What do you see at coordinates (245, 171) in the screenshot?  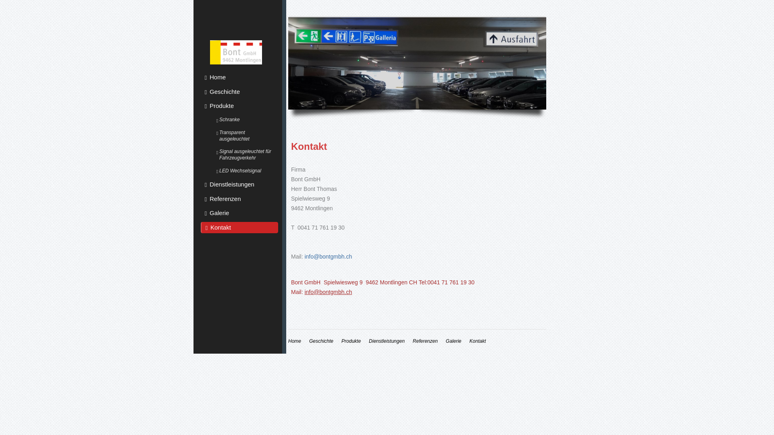 I see `LED Wechselsignal` at bounding box center [245, 171].